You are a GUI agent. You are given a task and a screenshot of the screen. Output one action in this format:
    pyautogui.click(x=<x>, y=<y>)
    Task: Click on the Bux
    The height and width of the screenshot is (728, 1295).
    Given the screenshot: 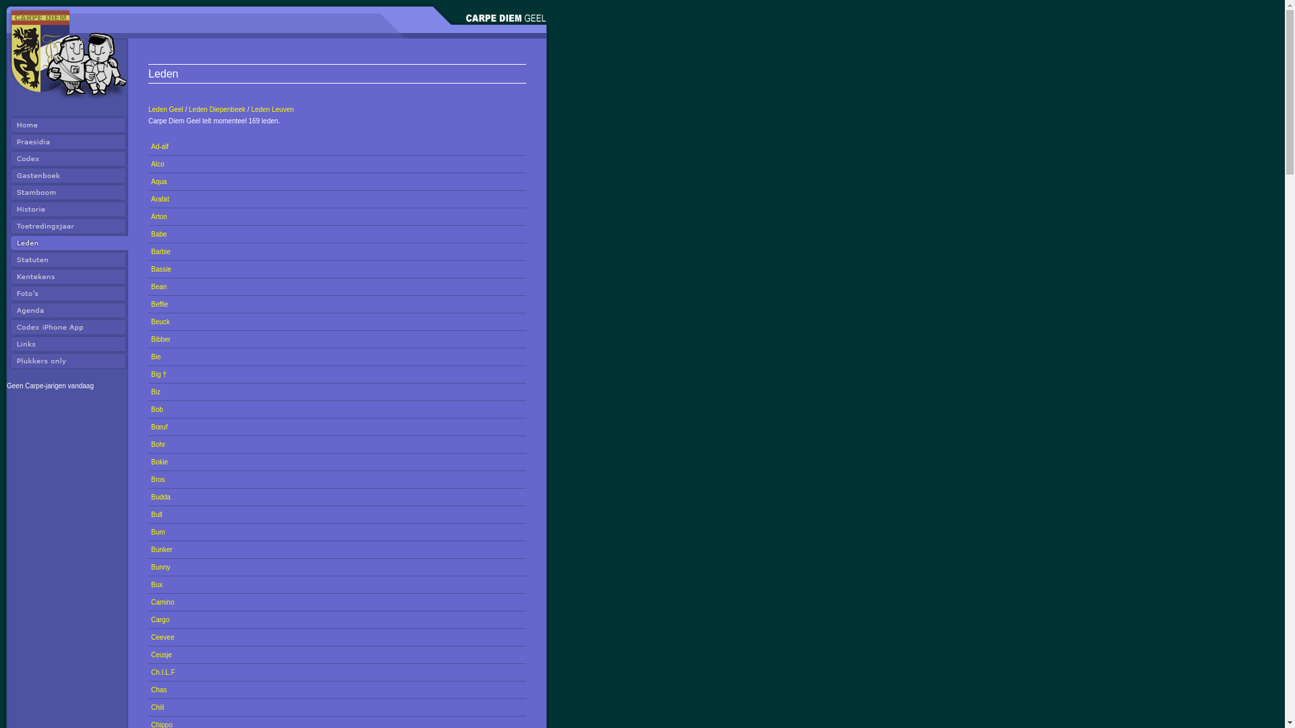 What is the action you would take?
    pyautogui.click(x=156, y=585)
    